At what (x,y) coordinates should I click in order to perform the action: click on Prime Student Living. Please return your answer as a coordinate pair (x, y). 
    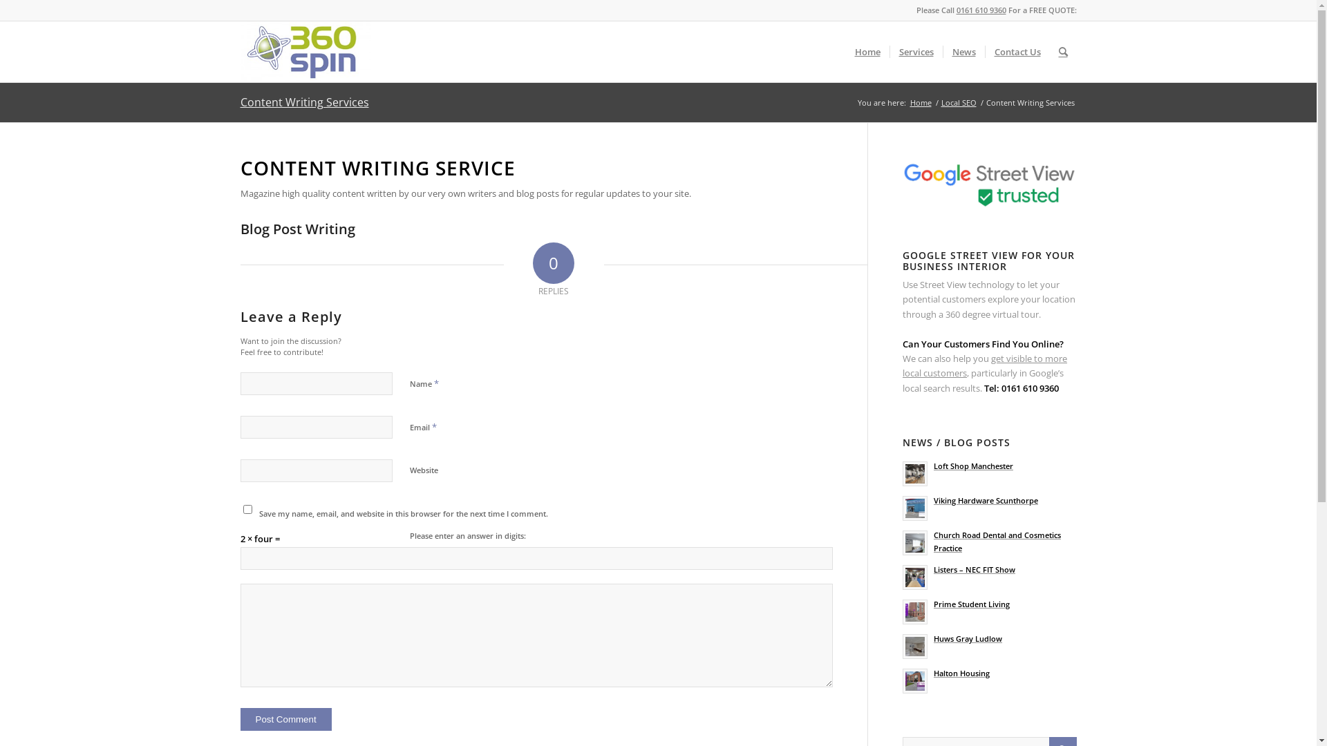
    Looking at the image, I should click on (990, 611).